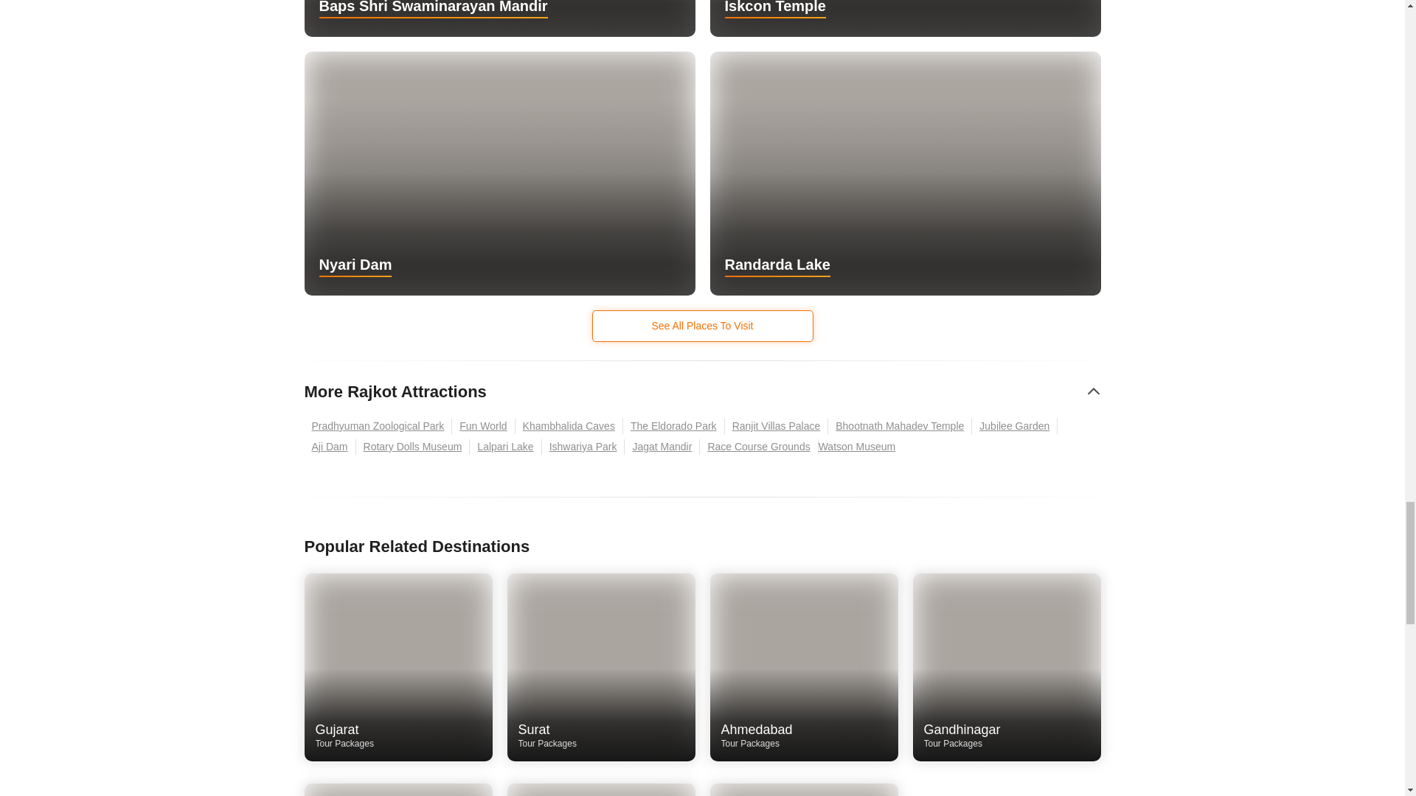 This screenshot has width=1416, height=796. Describe the element at coordinates (777, 426) in the screenshot. I see `Ranjit Villas Palace` at that location.